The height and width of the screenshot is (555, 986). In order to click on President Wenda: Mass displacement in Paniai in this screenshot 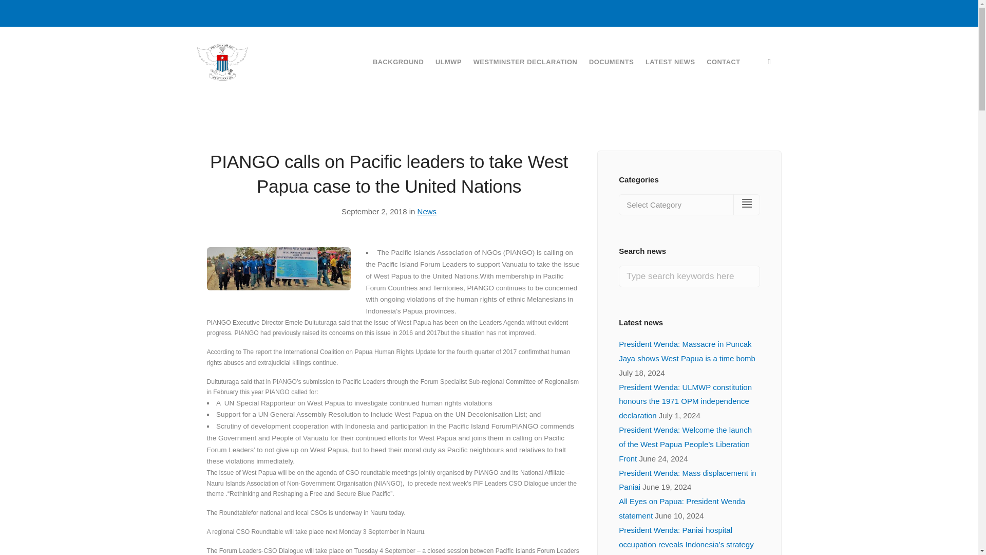, I will do `click(687, 480)`.